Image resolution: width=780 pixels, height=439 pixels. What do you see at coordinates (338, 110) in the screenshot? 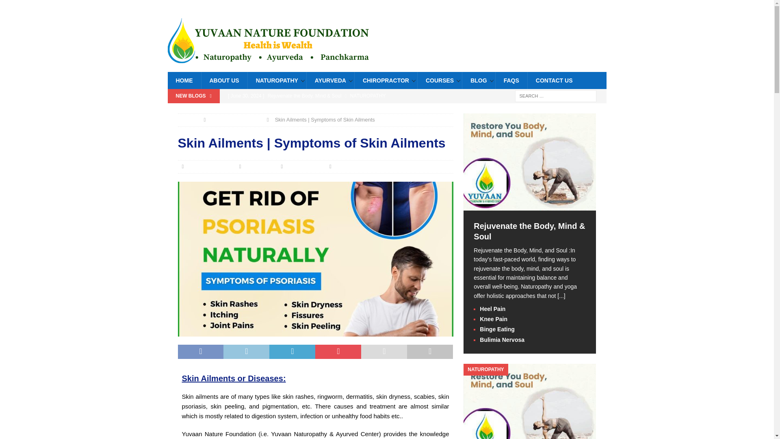
I see `Heel Pain` at bounding box center [338, 110].